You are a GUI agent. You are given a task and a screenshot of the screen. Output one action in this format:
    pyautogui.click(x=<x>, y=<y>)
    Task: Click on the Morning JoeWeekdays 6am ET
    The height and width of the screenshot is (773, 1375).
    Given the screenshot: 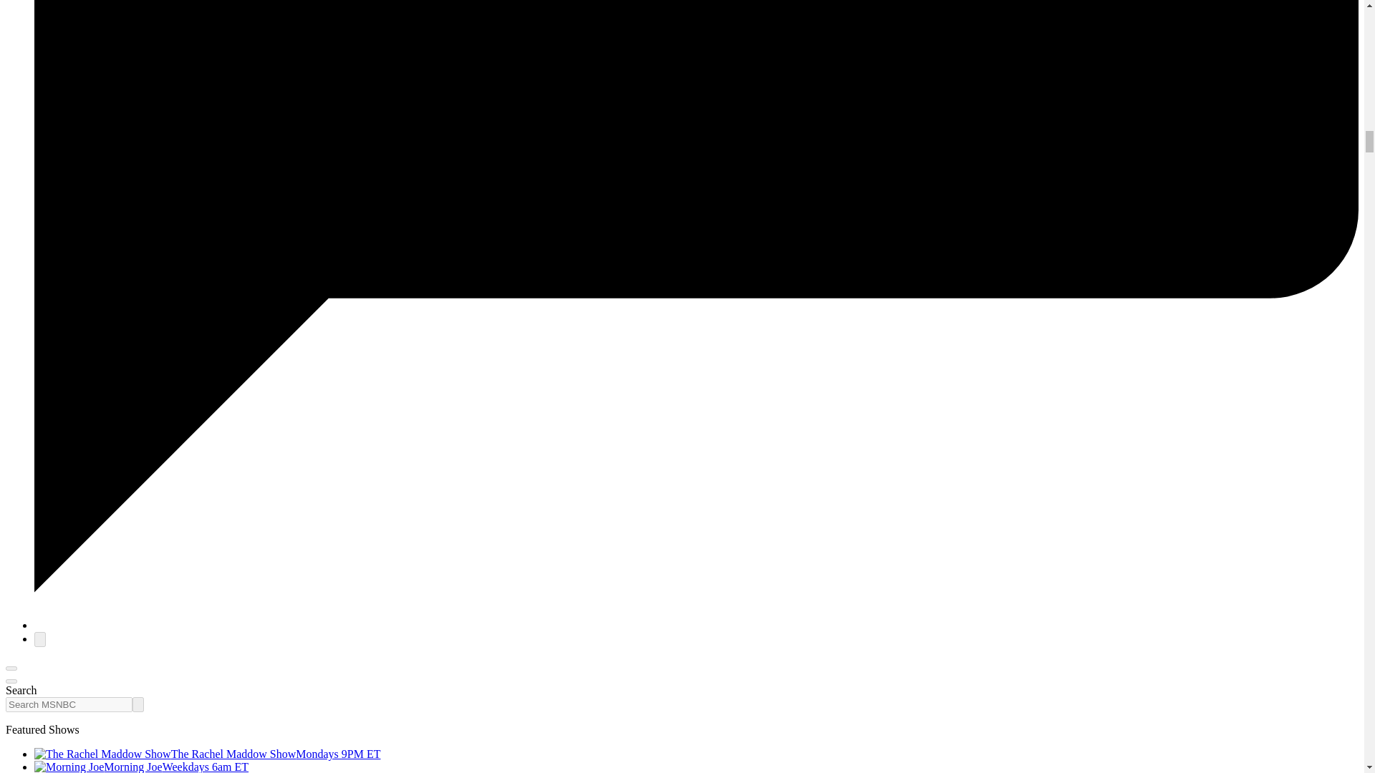 What is the action you would take?
    pyautogui.click(x=142, y=767)
    